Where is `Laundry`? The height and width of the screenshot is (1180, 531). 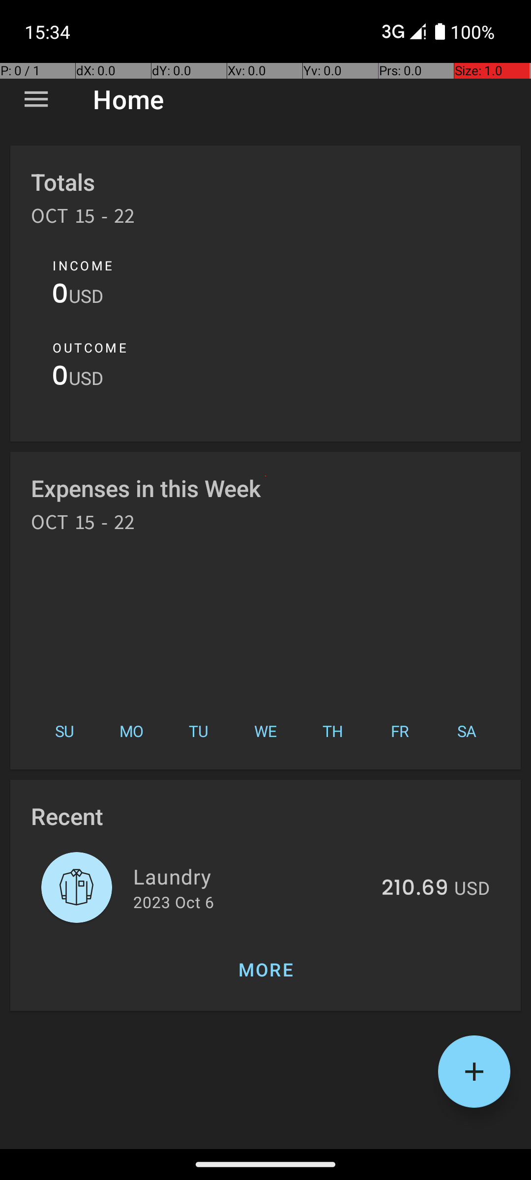
Laundry is located at coordinates (252, 876).